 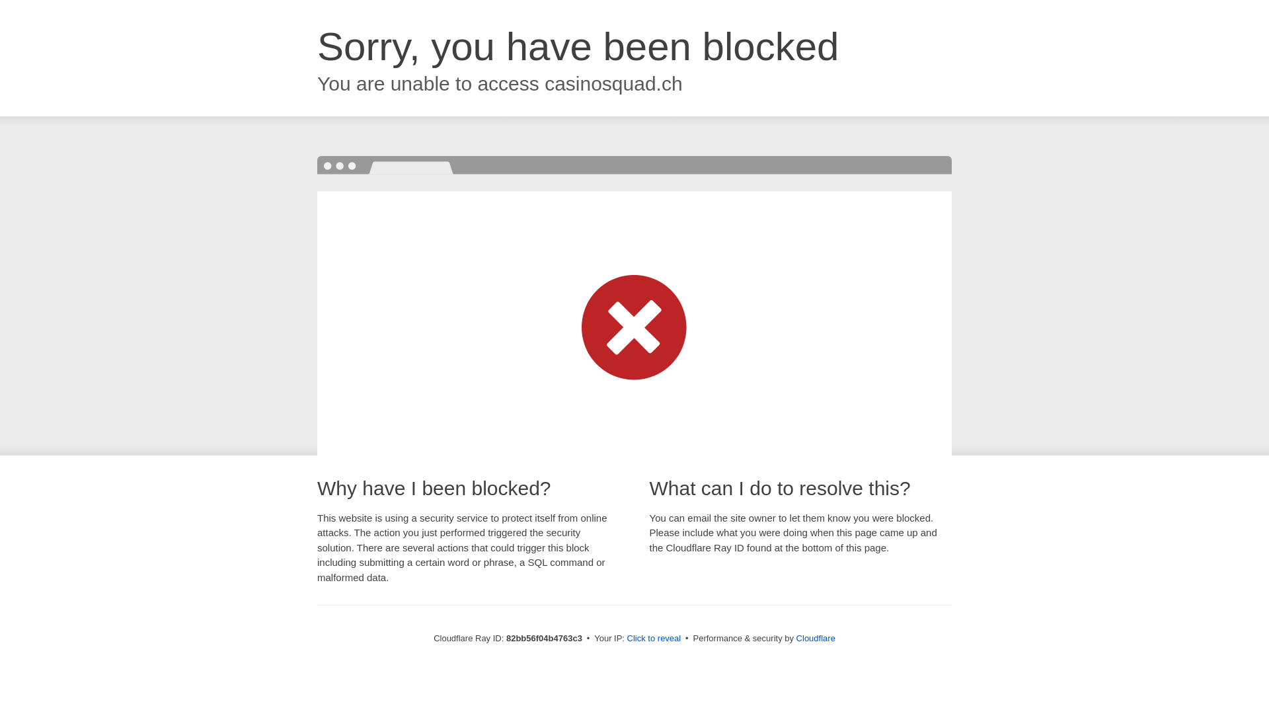 I want to click on Cloudflare, so click(x=816, y=639).